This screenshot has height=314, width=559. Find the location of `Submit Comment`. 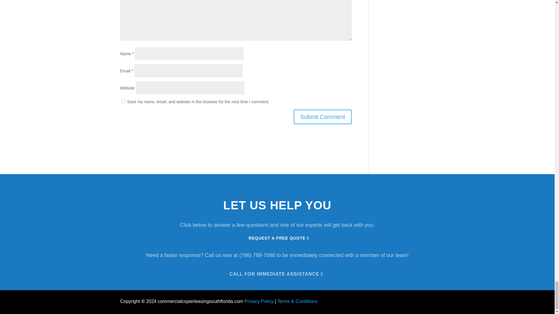

Submit Comment is located at coordinates (323, 117).